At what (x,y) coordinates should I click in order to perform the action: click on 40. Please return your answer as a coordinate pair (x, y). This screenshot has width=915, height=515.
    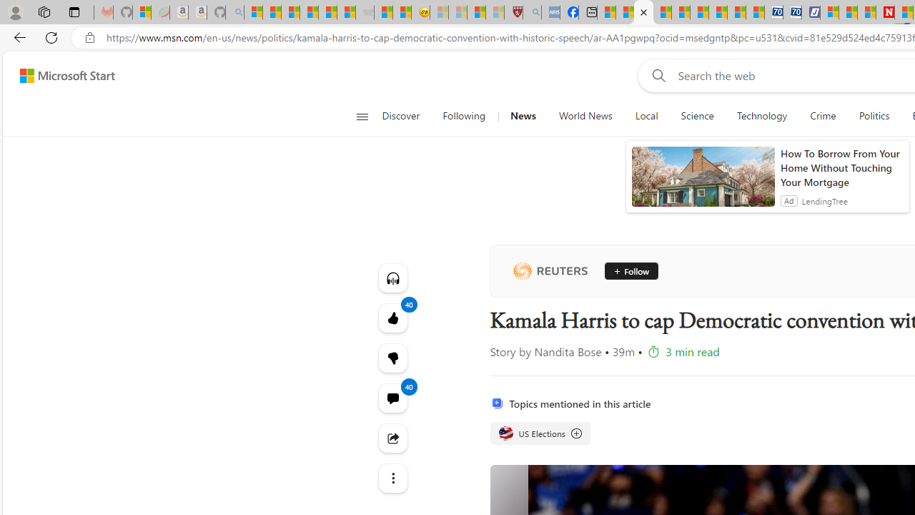
    Looking at the image, I should click on (392, 358).